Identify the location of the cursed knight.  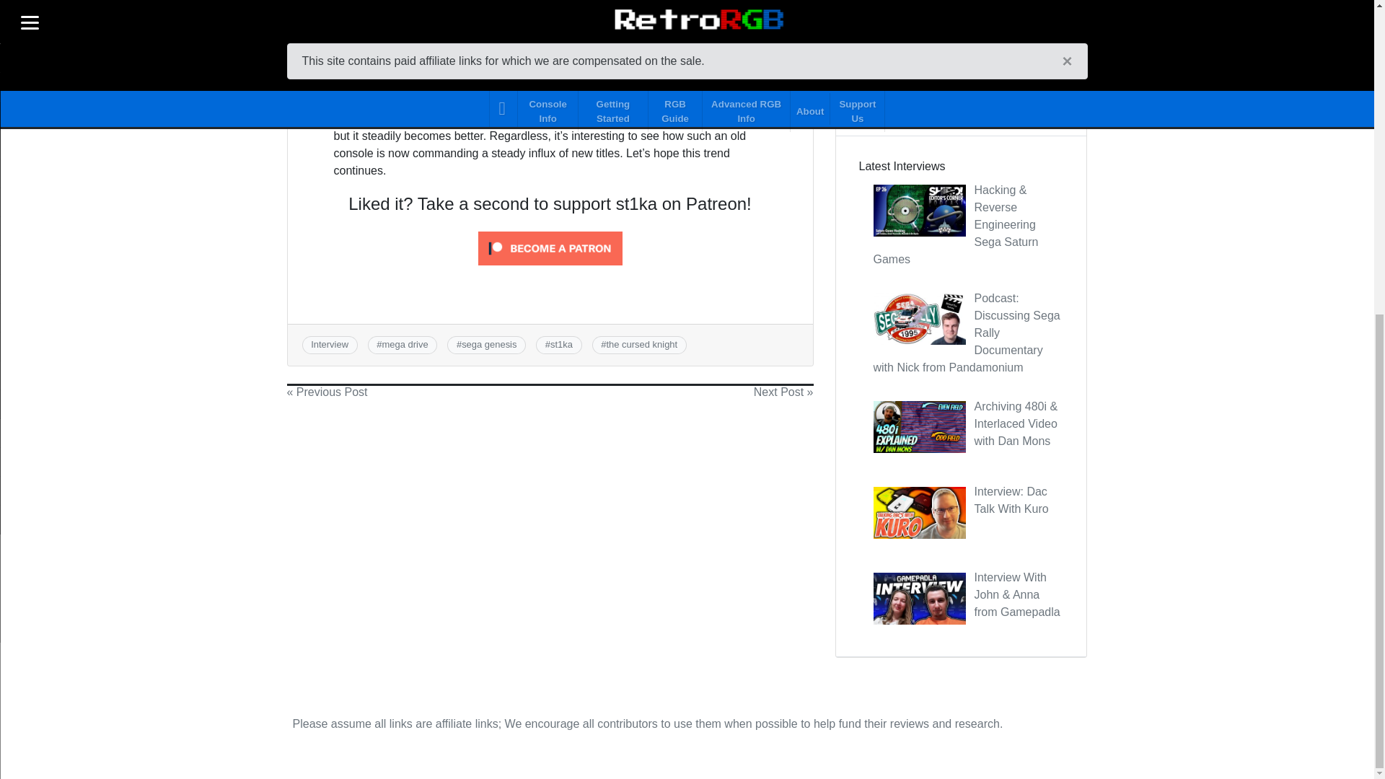
(642, 343).